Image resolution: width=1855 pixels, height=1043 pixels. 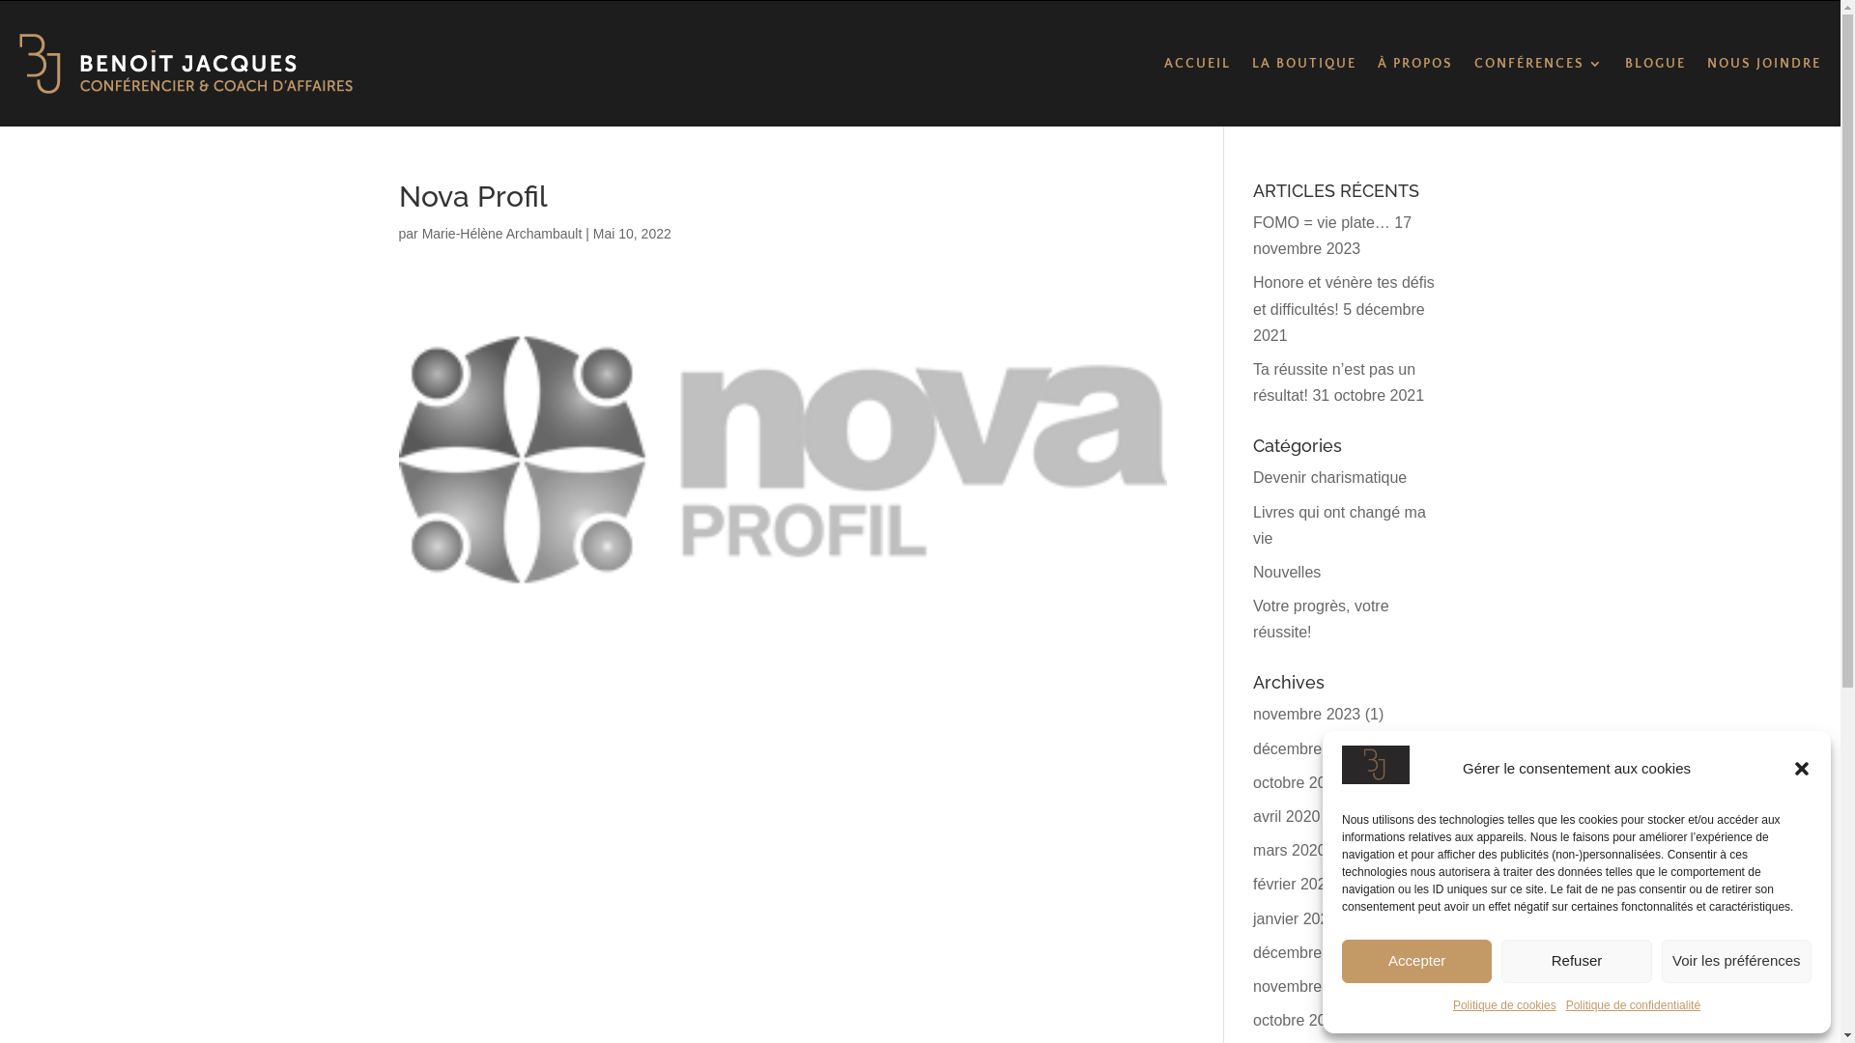 What do you see at coordinates (1329, 477) in the screenshot?
I see `Devenir charismatique` at bounding box center [1329, 477].